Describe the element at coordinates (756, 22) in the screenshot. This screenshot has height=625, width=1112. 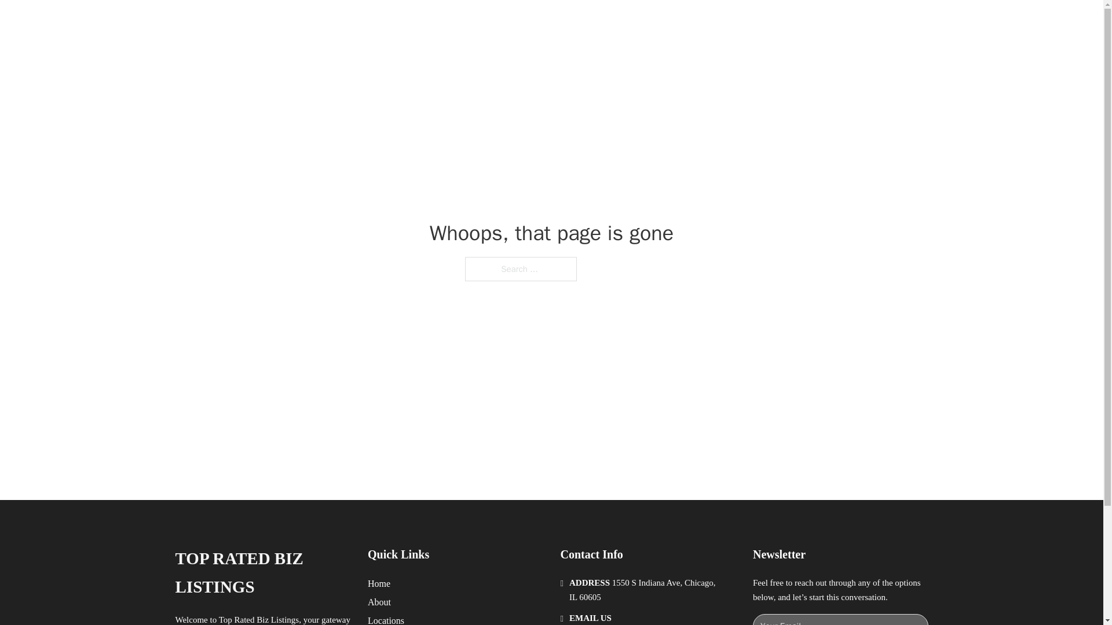
I see `LOCATIONS` at that location.